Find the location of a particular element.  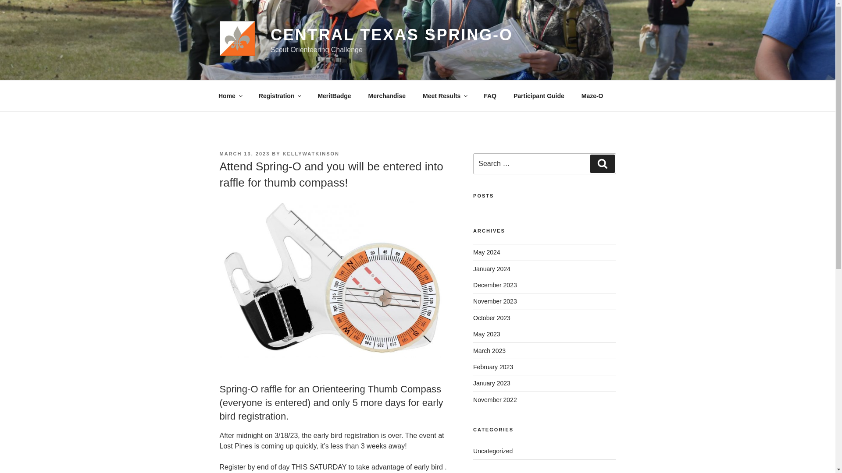

March 2023 is located at coordinates (489, 350).